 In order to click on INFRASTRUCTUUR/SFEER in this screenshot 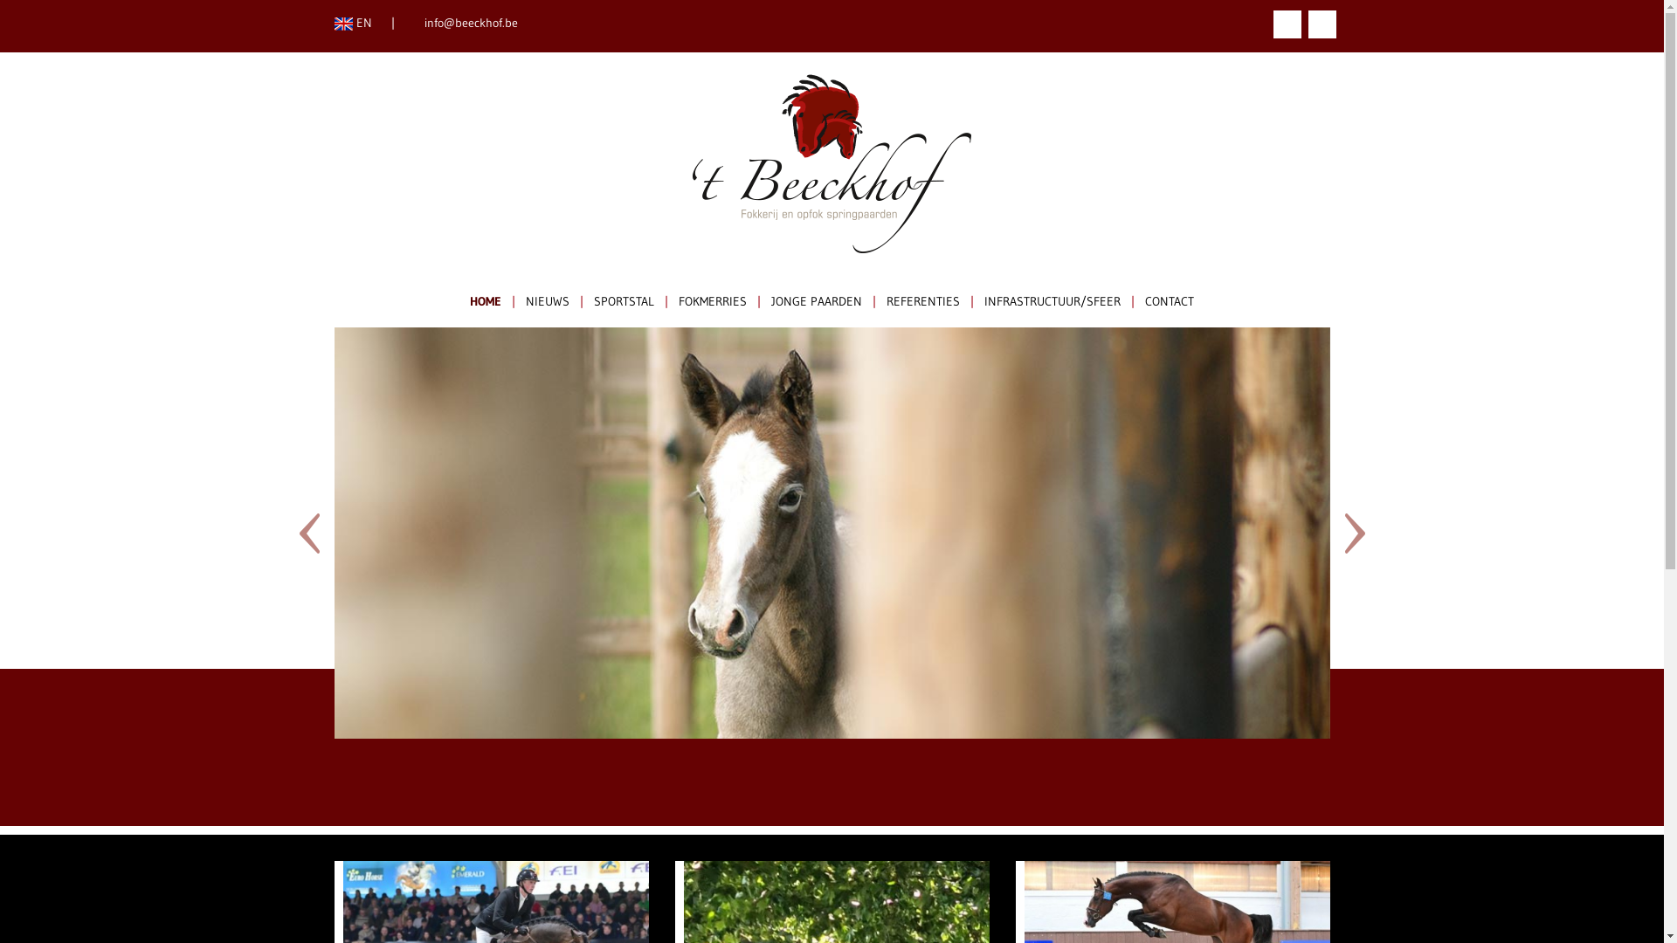, I will do `click(1052, 301)`.